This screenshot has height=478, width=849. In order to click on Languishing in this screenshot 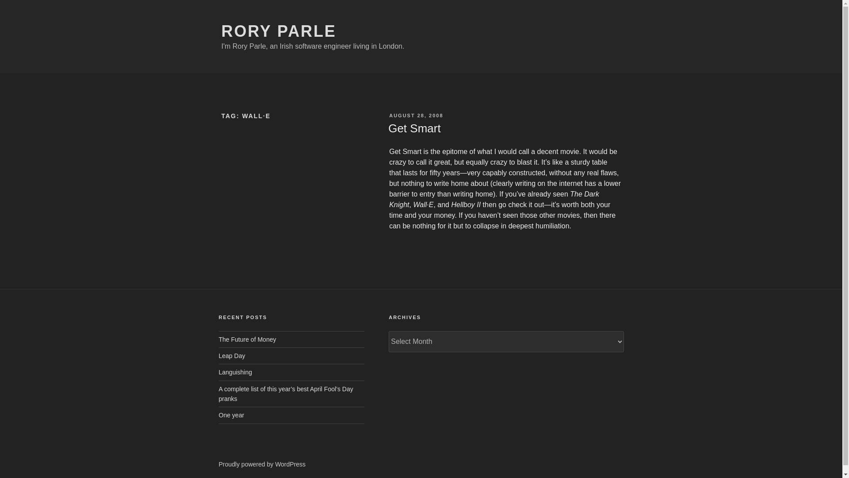, I will do `click(235, 372)`.